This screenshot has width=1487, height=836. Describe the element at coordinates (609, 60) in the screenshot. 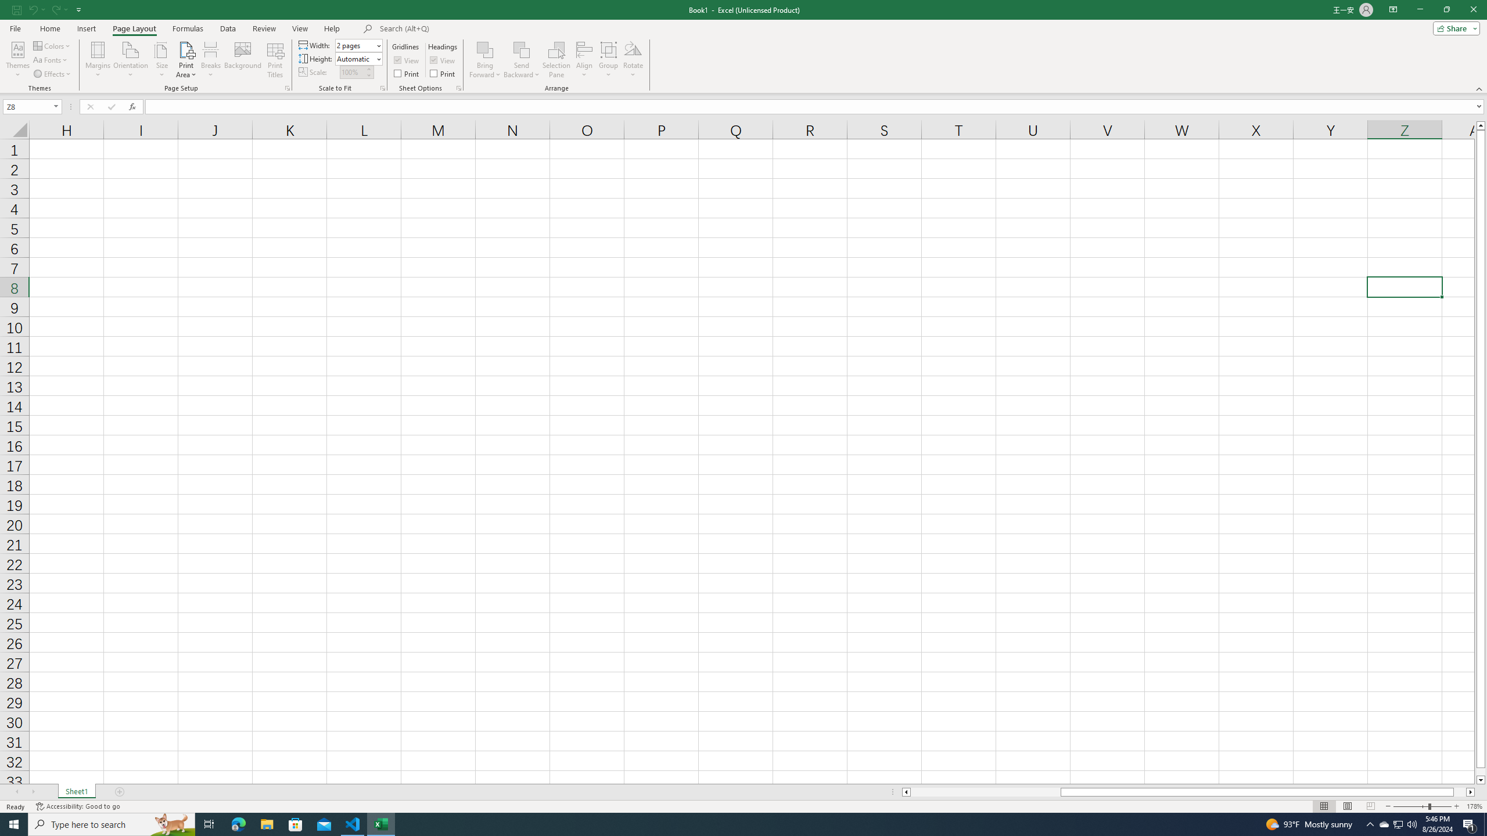

I see `Group` at that location.